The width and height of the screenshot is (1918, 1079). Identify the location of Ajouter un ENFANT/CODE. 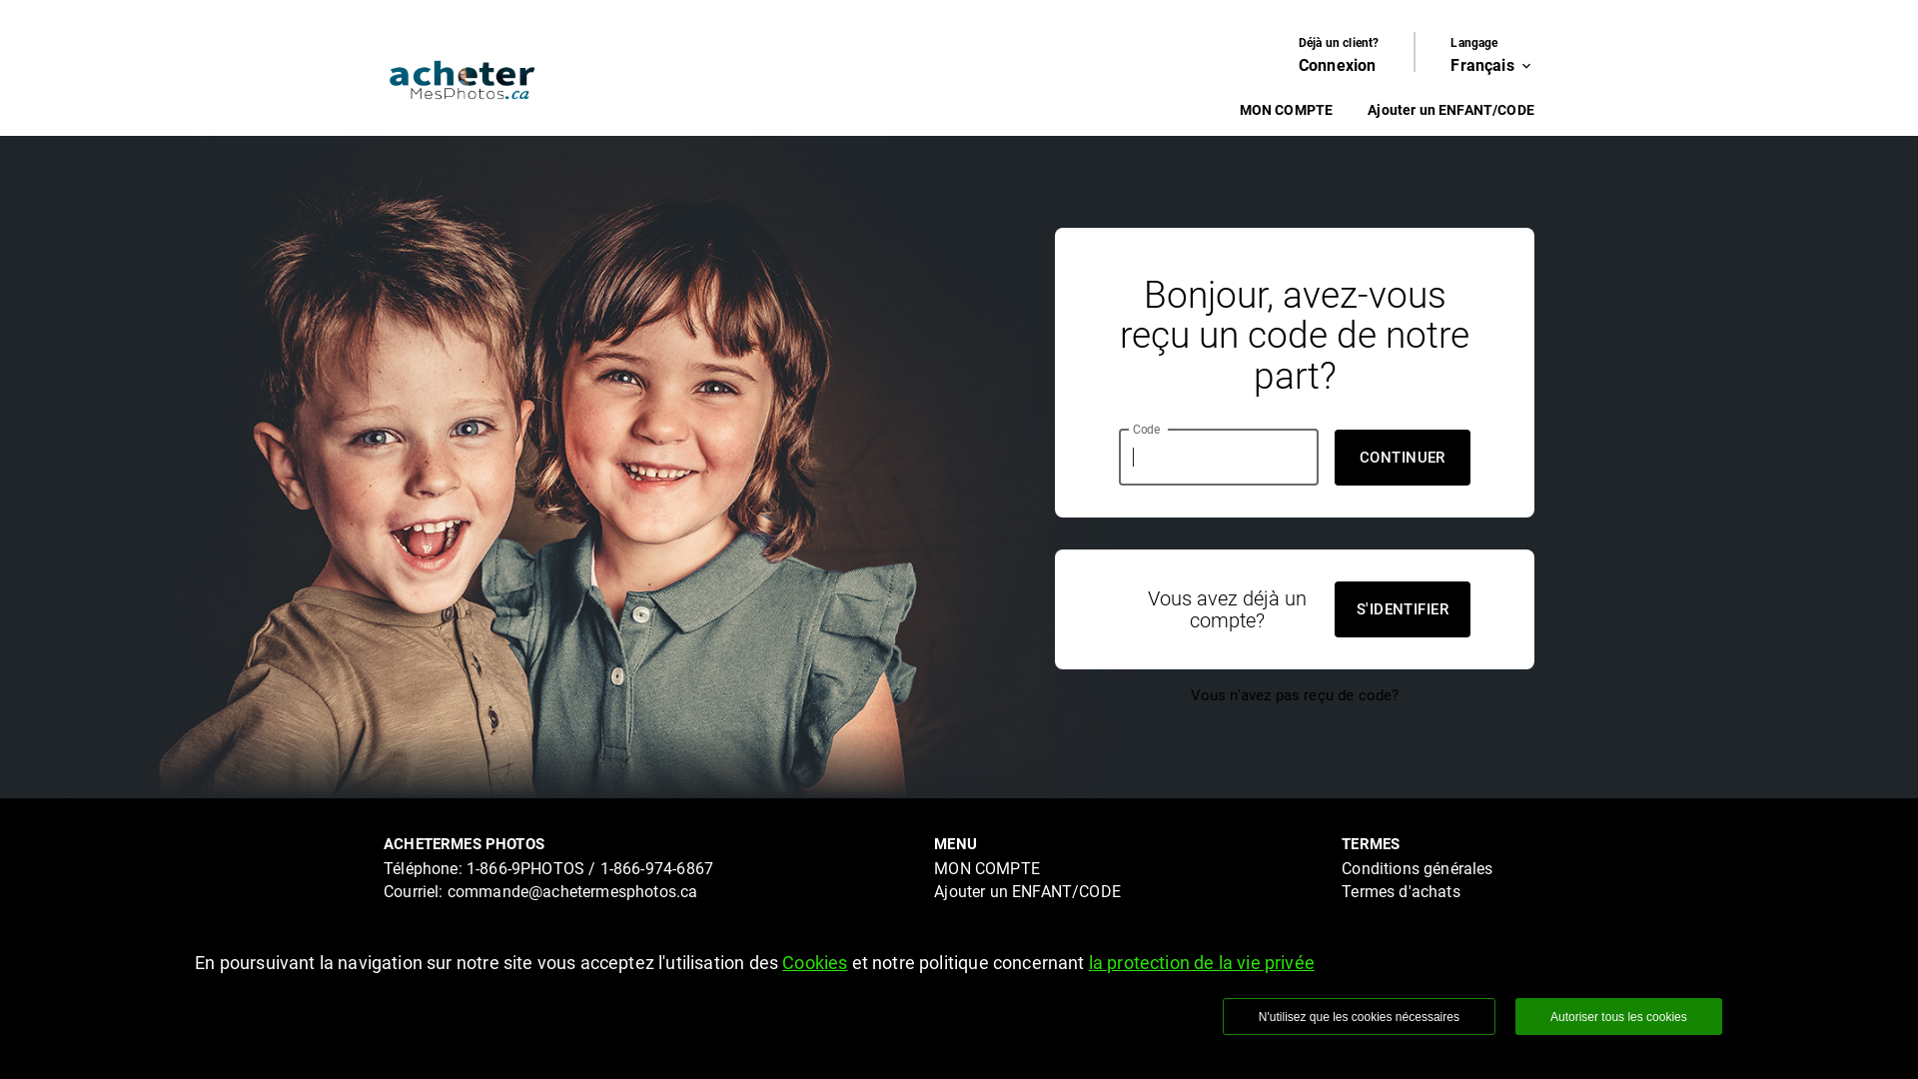
(1450, 110).